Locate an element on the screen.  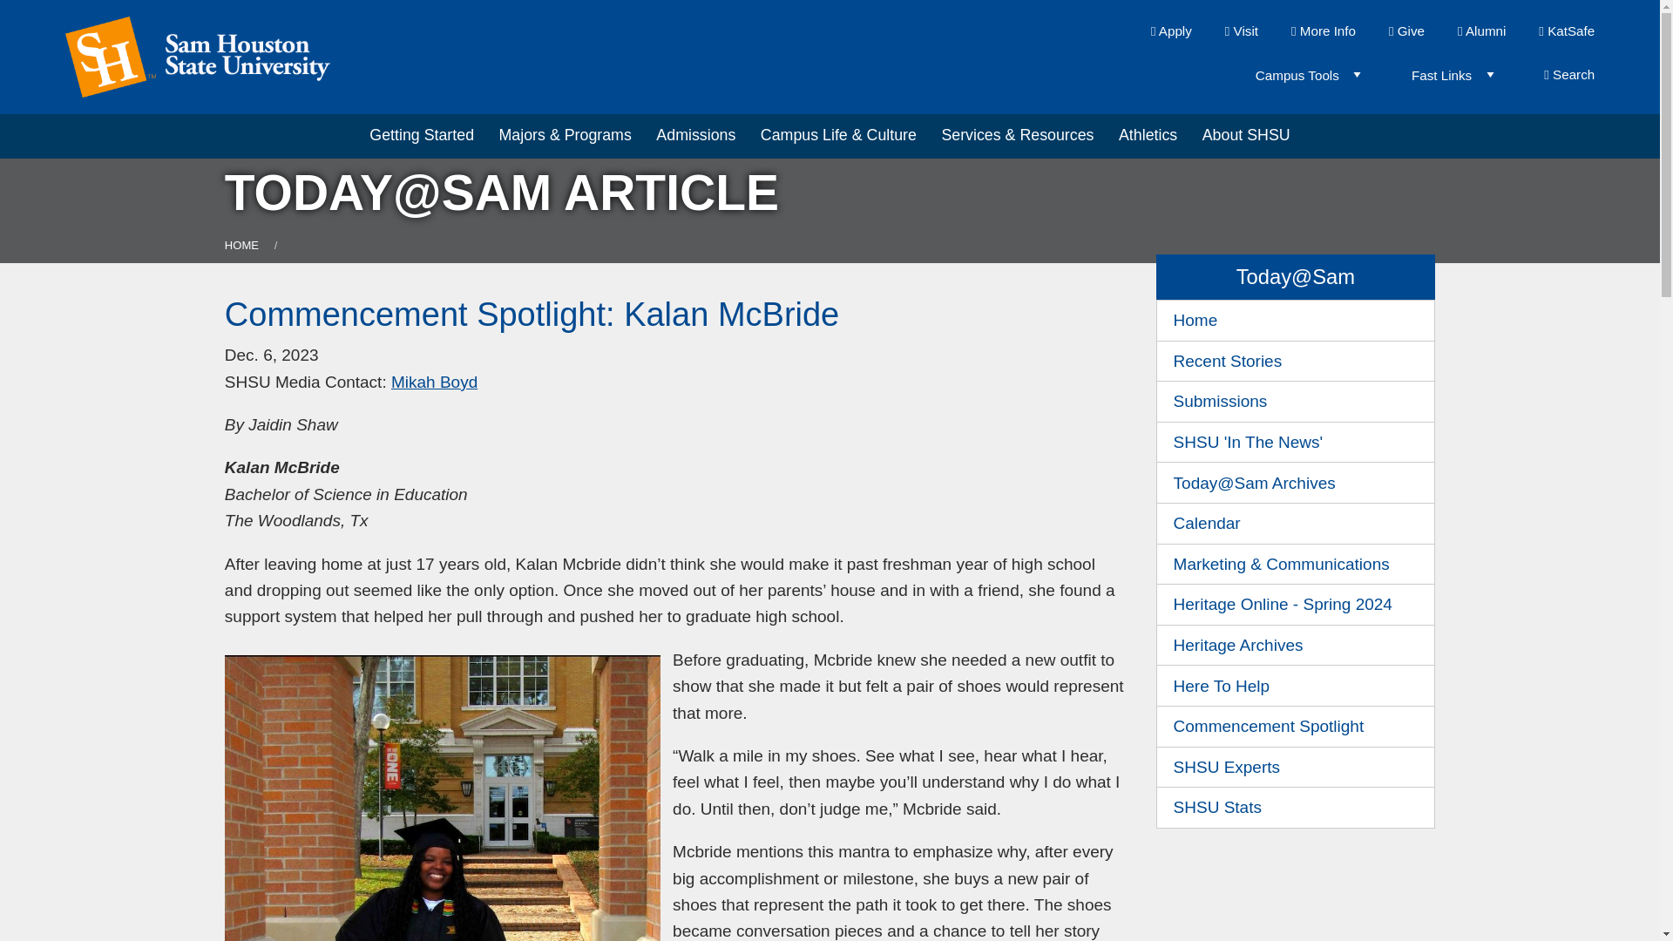
Request info from SHSU is located at coordinates (1323, 30).